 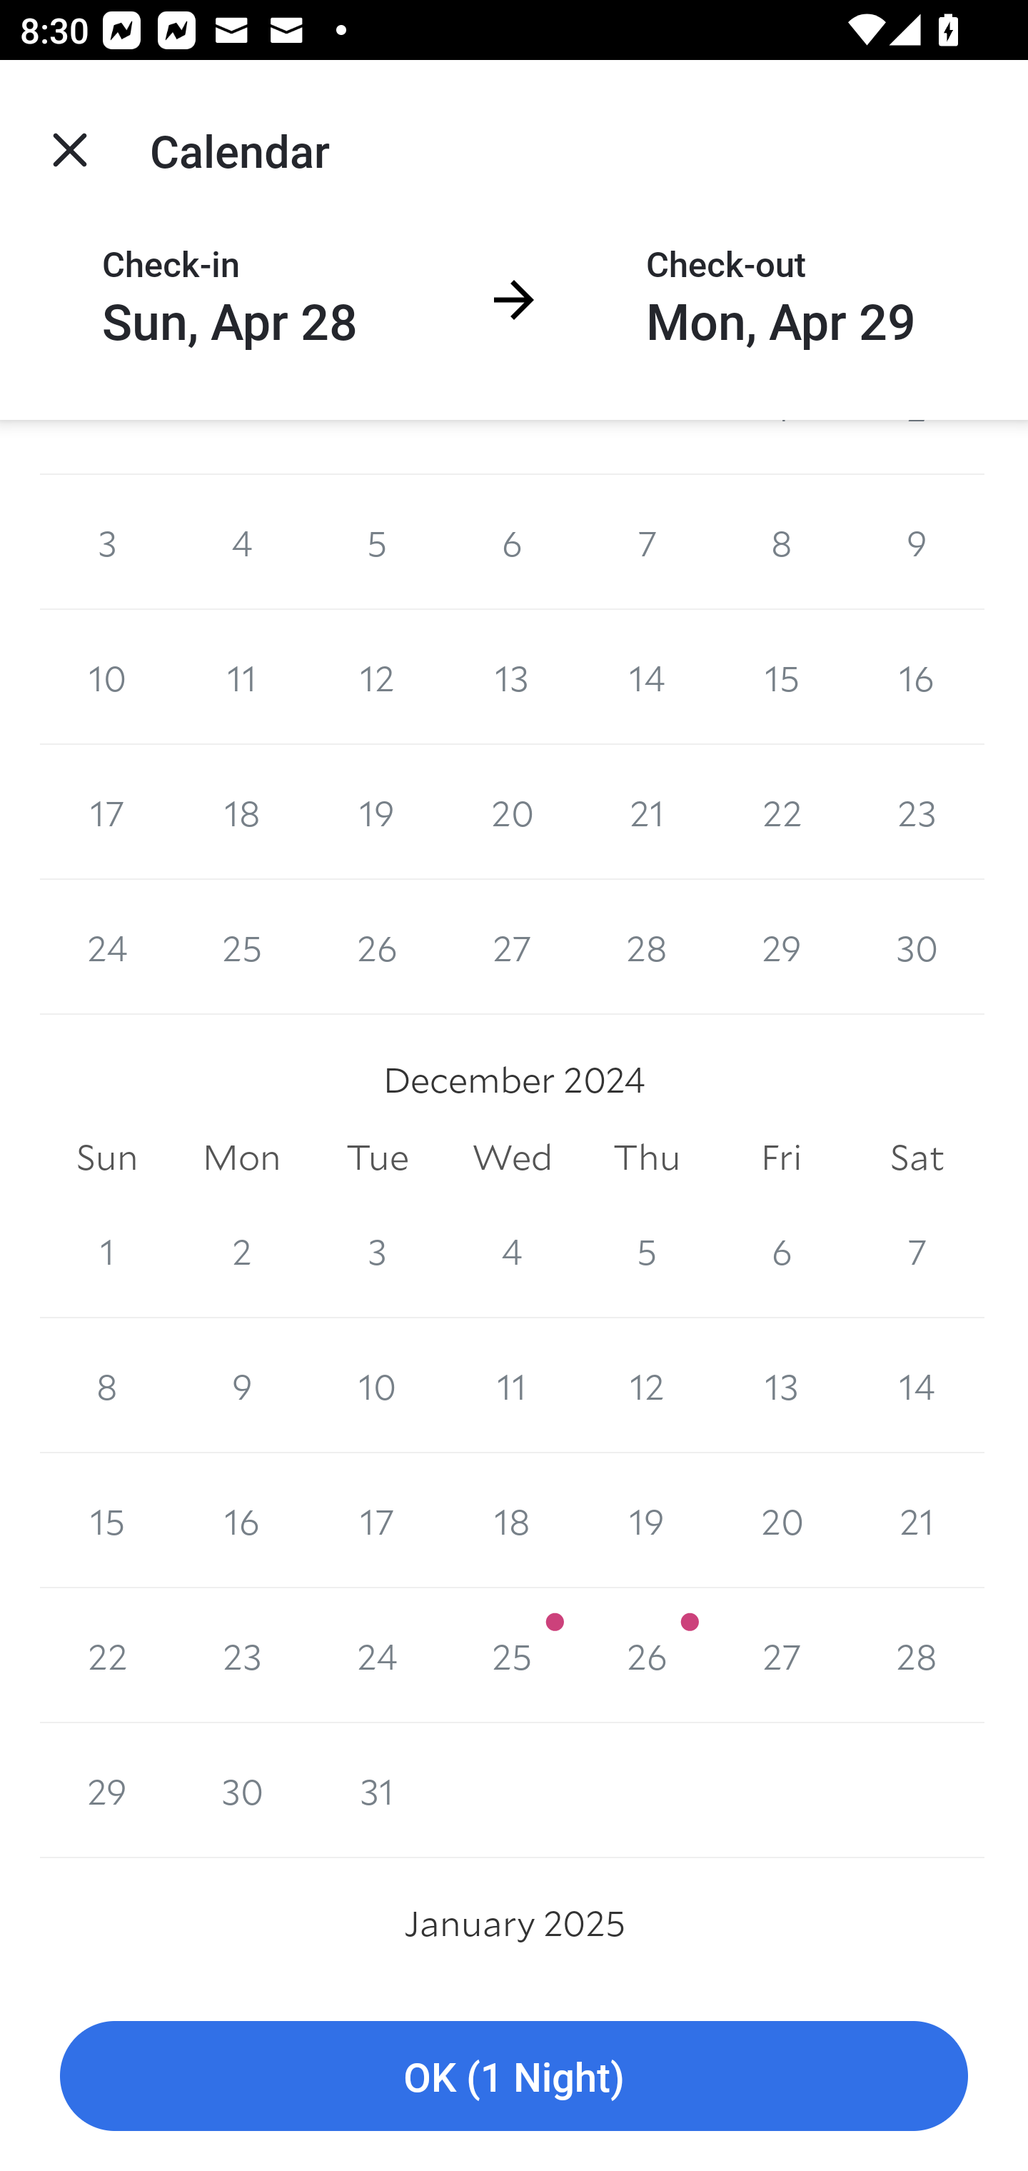 I want to click on 4 4 November 2024, so click(x=241, y=543).